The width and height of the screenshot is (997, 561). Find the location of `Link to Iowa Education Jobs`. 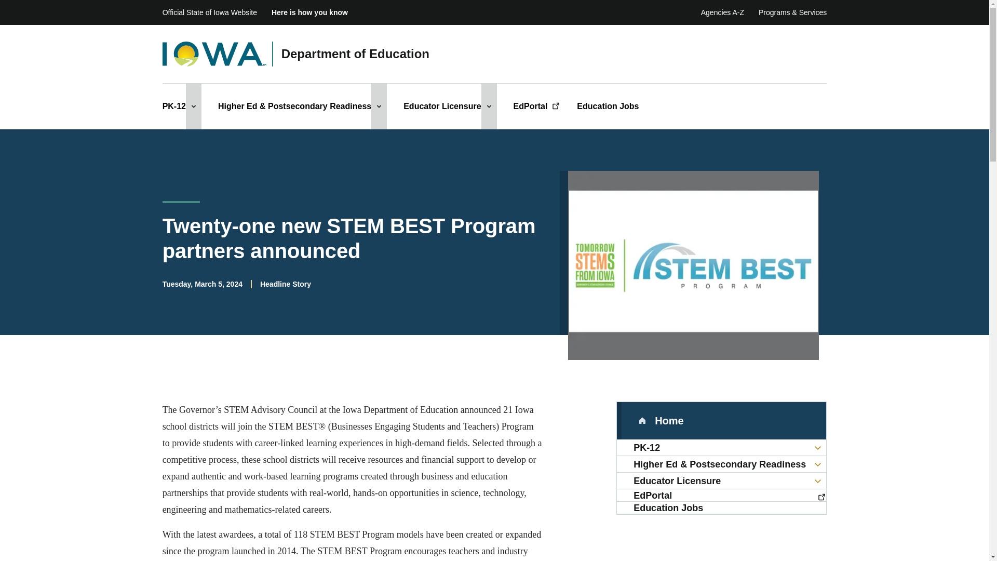

Link to Iowa Education Jobs is located at coordinates (608, 106).